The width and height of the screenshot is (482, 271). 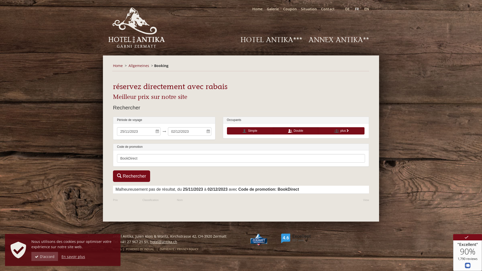 I want to click on ANNEX ANTIKA**, so click(x=339, y=40).